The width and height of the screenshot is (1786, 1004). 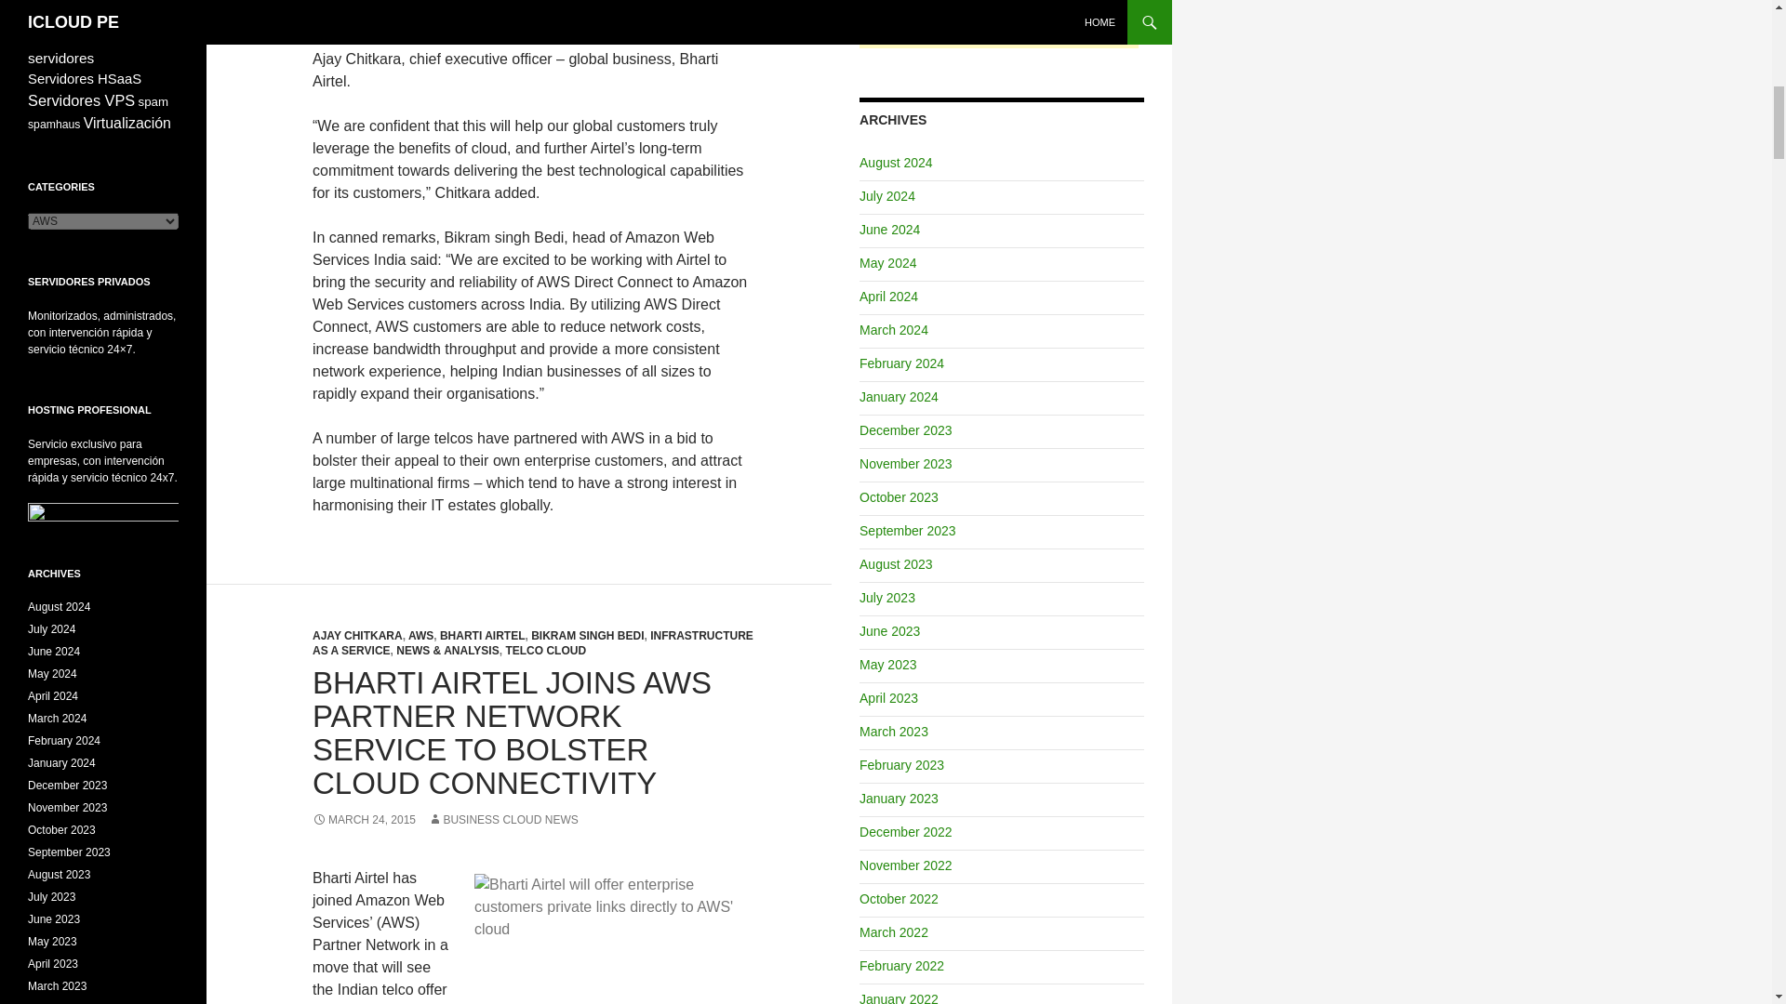 I want to click on BHARTI AIRTEL, so click(x=482, y=636).